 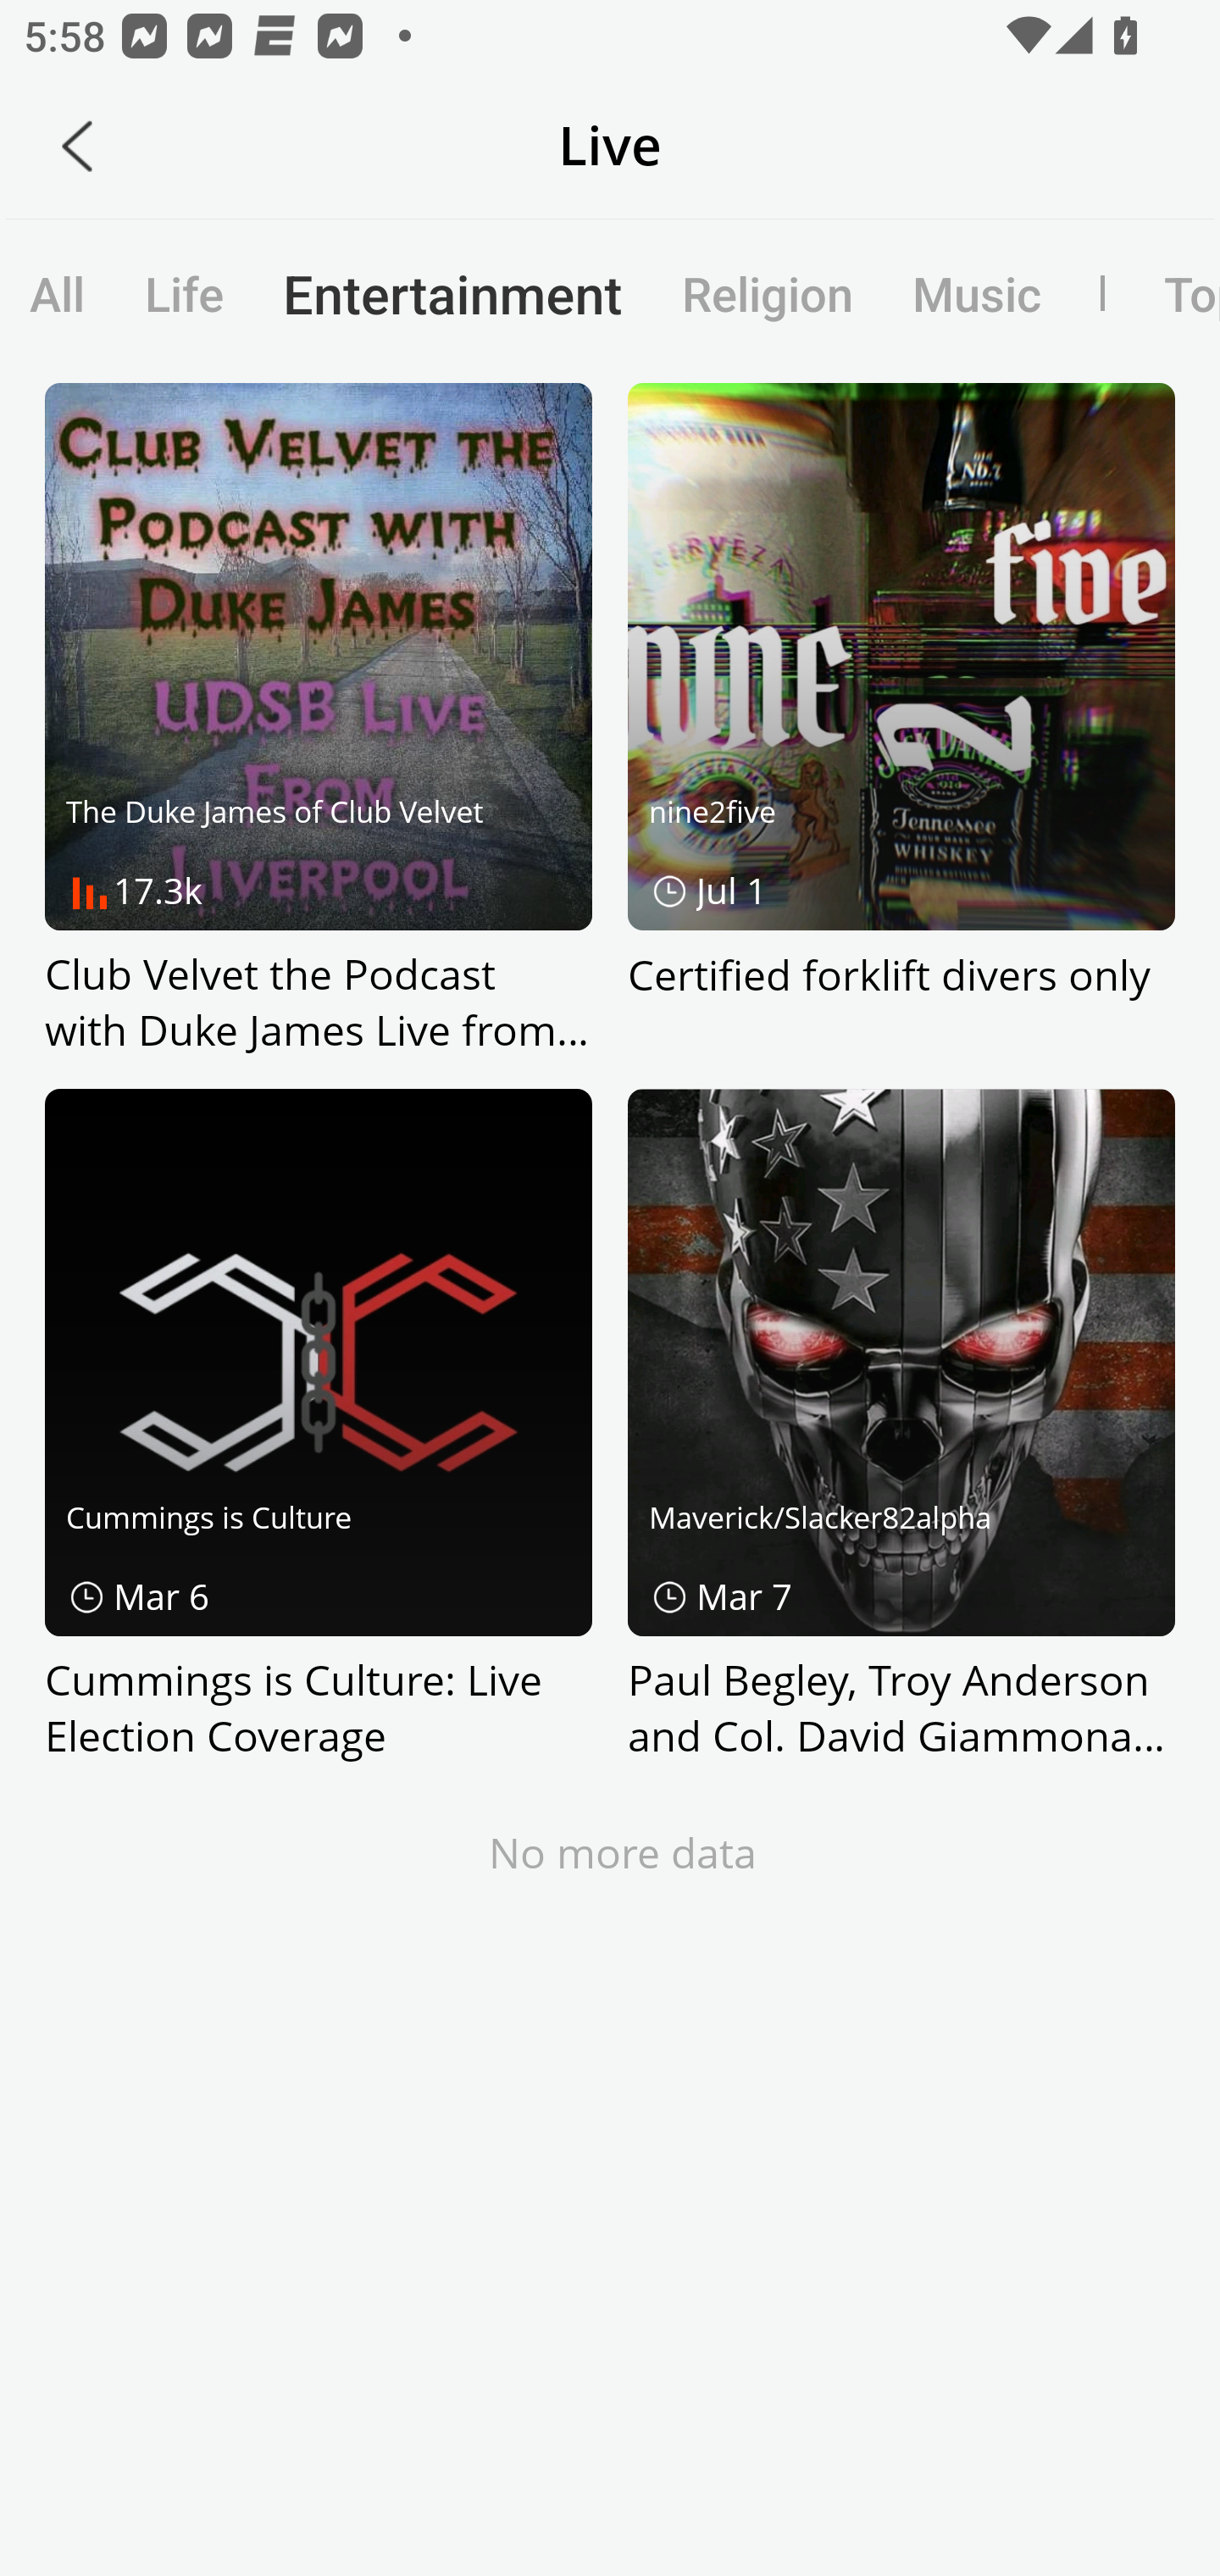 What do you see at coordinates (977, 293) in the screenshot?
I see `Music` at bounding box center [977, 293].